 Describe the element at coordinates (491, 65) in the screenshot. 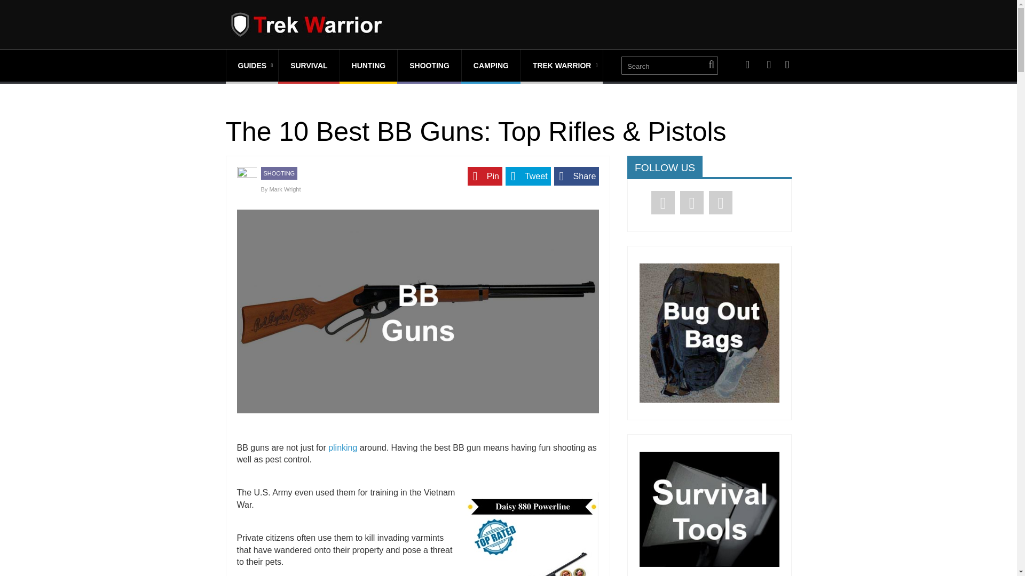

I see `CAMPING` at that location.